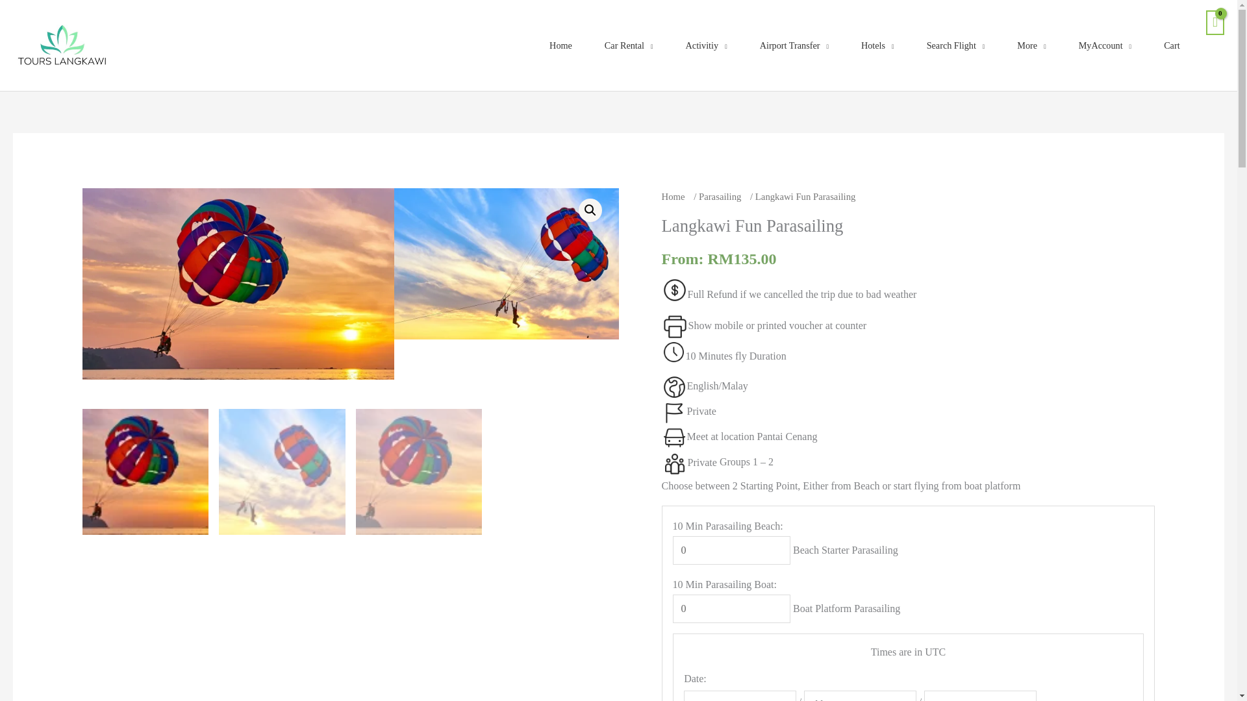 Image resolution: width=1247 pixels, height=701 pixels. Describe the element at coordinates (238, 284) in the screenshot. I see `Parasaling Langkawi 2` at that location.